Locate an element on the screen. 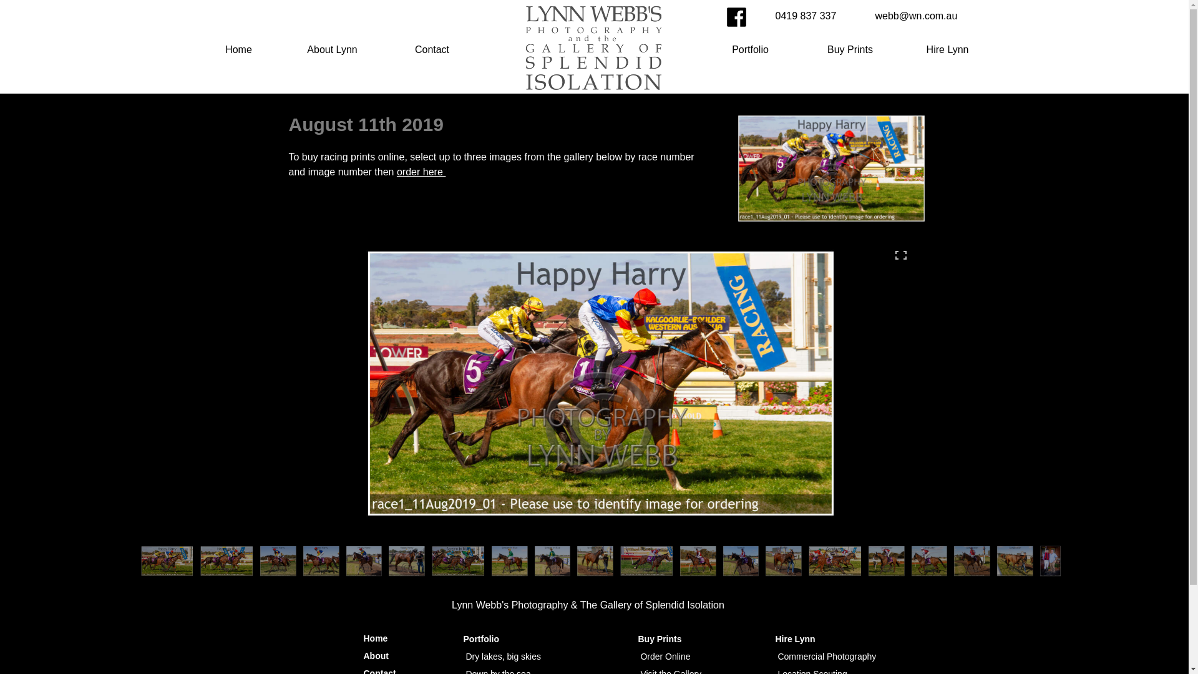 The image size is (1198, 674). About is located at coordinates (376, 656).